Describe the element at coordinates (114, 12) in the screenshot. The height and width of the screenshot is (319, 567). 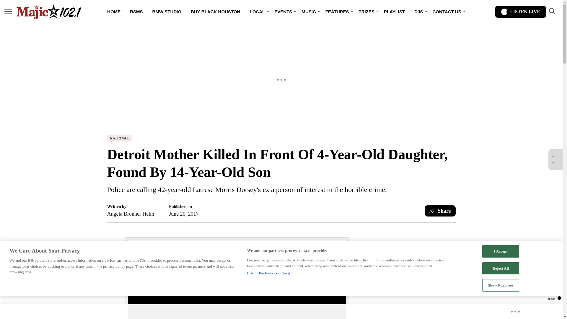
I see `HOME` at that location.